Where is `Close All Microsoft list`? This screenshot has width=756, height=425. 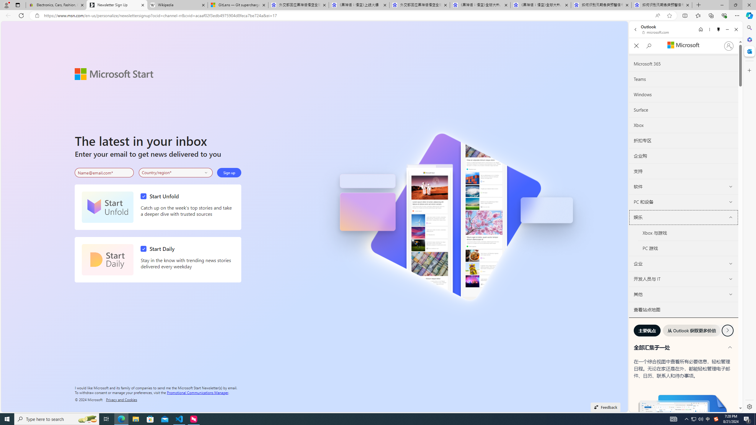
Close All Microsoft list is located at coordinates (636, 46).